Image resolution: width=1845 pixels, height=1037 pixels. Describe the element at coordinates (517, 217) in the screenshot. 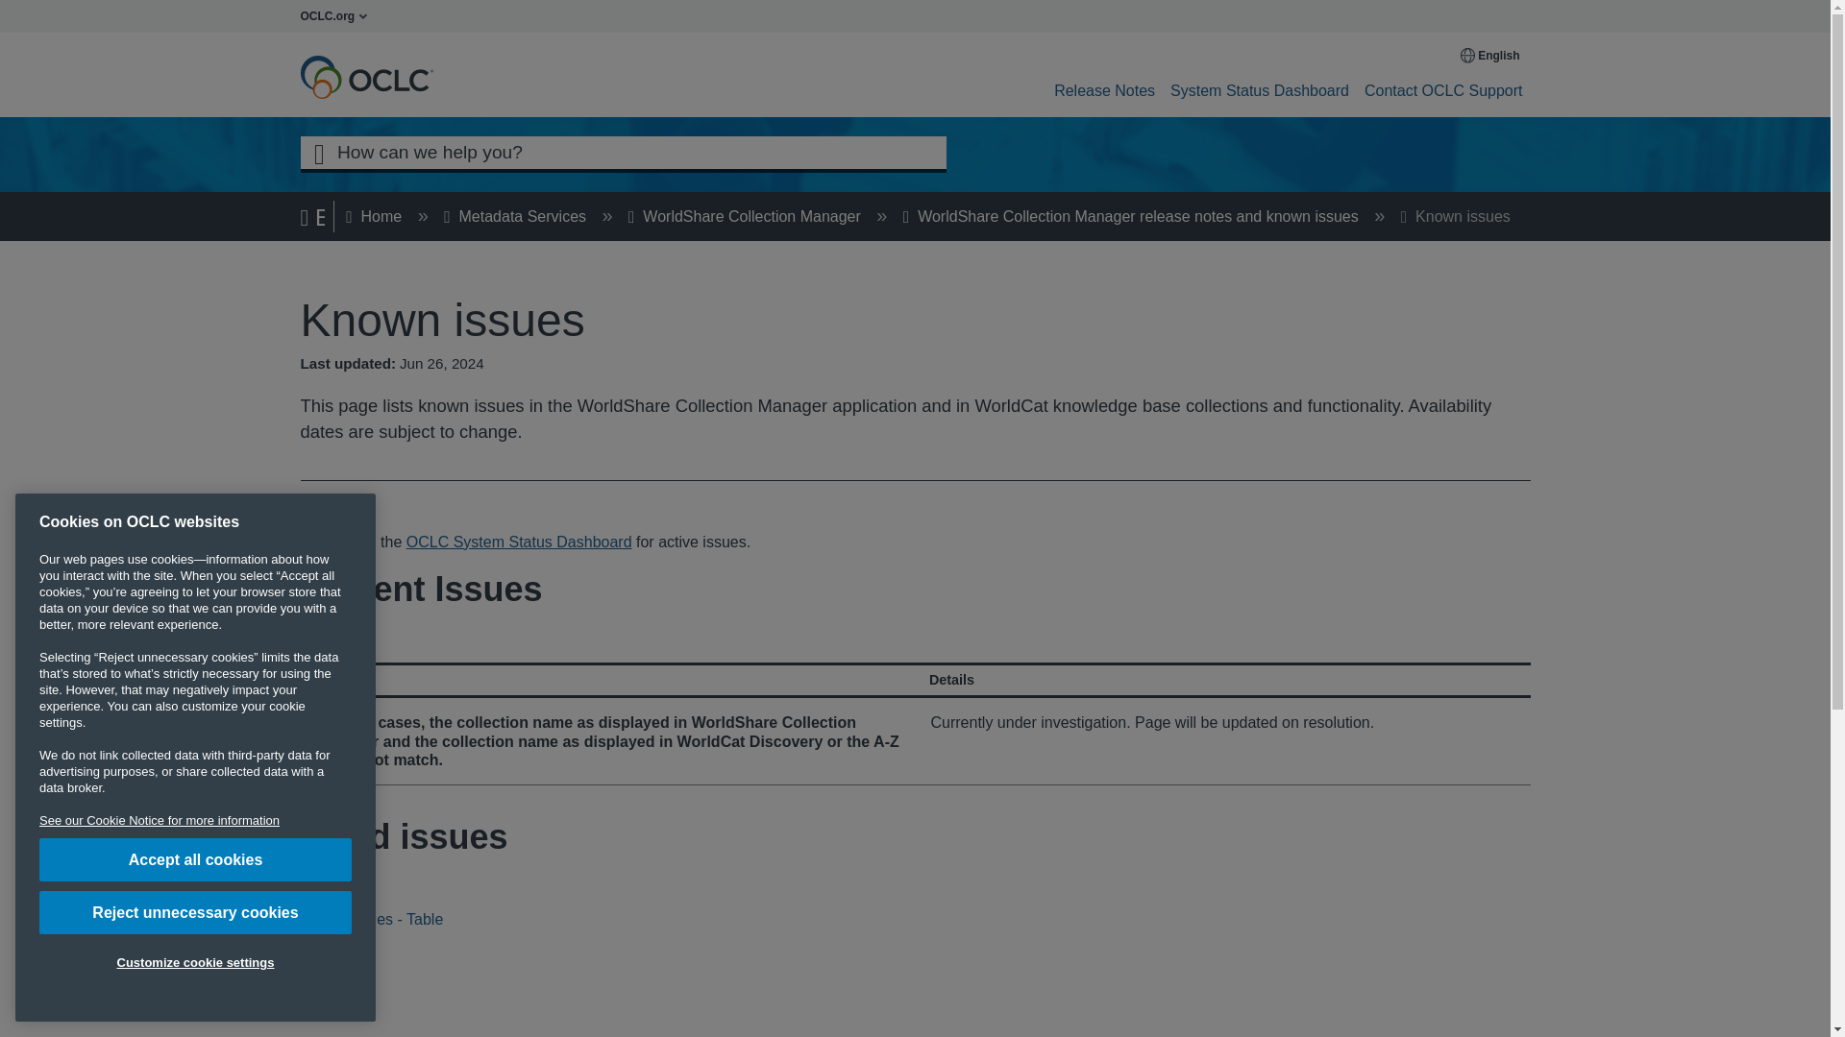

I see `Metadata Services` at that location.